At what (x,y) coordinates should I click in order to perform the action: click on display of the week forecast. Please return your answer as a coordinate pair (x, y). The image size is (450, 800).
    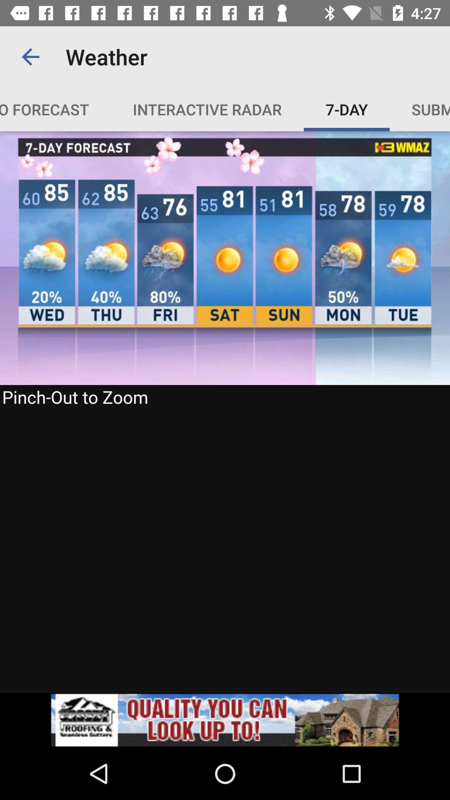
    Looking at the image, I should click on (225, 412).